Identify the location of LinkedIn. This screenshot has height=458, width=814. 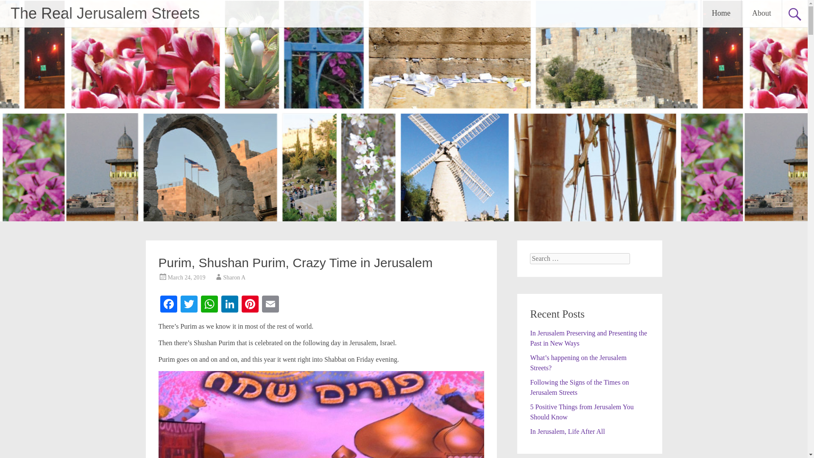
(230, 304).